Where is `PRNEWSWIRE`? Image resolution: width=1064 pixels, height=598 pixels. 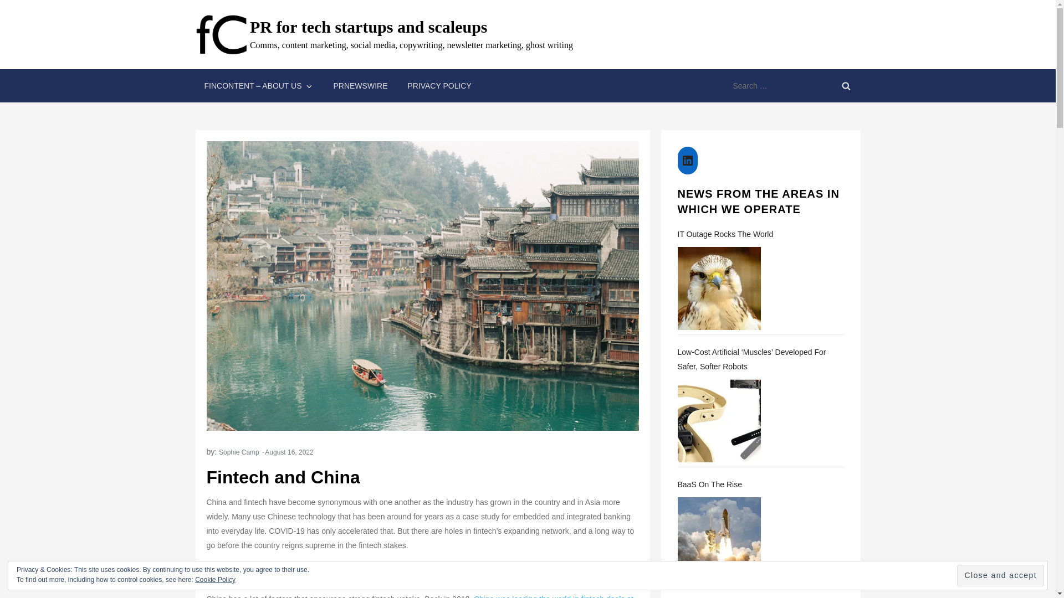 PRNEWSWIRE is located at coordinates (360, 85).